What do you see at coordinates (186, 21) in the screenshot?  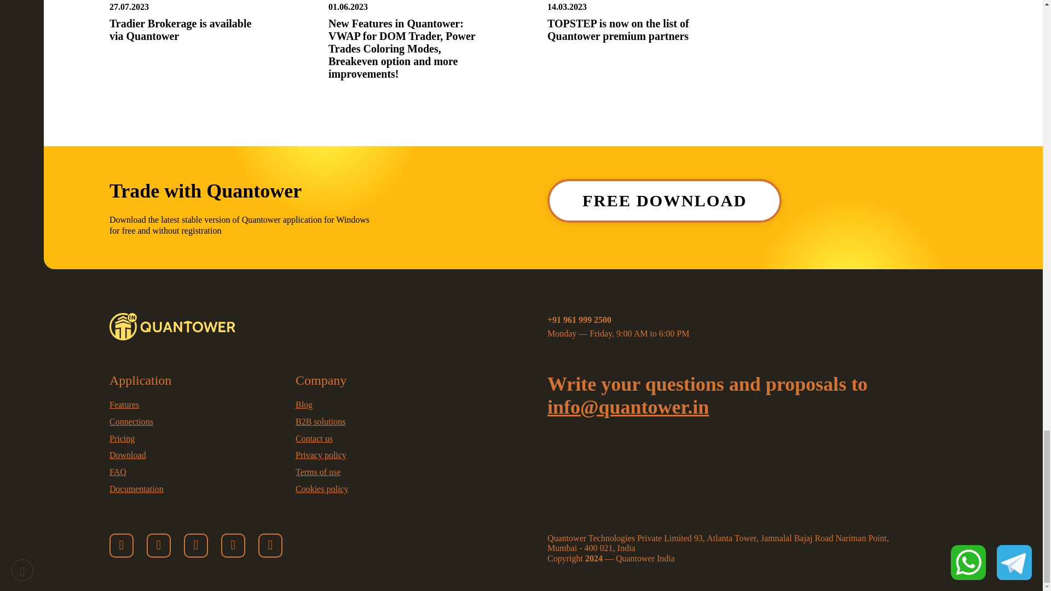 I see `Features` at bounding box center [186, 21].